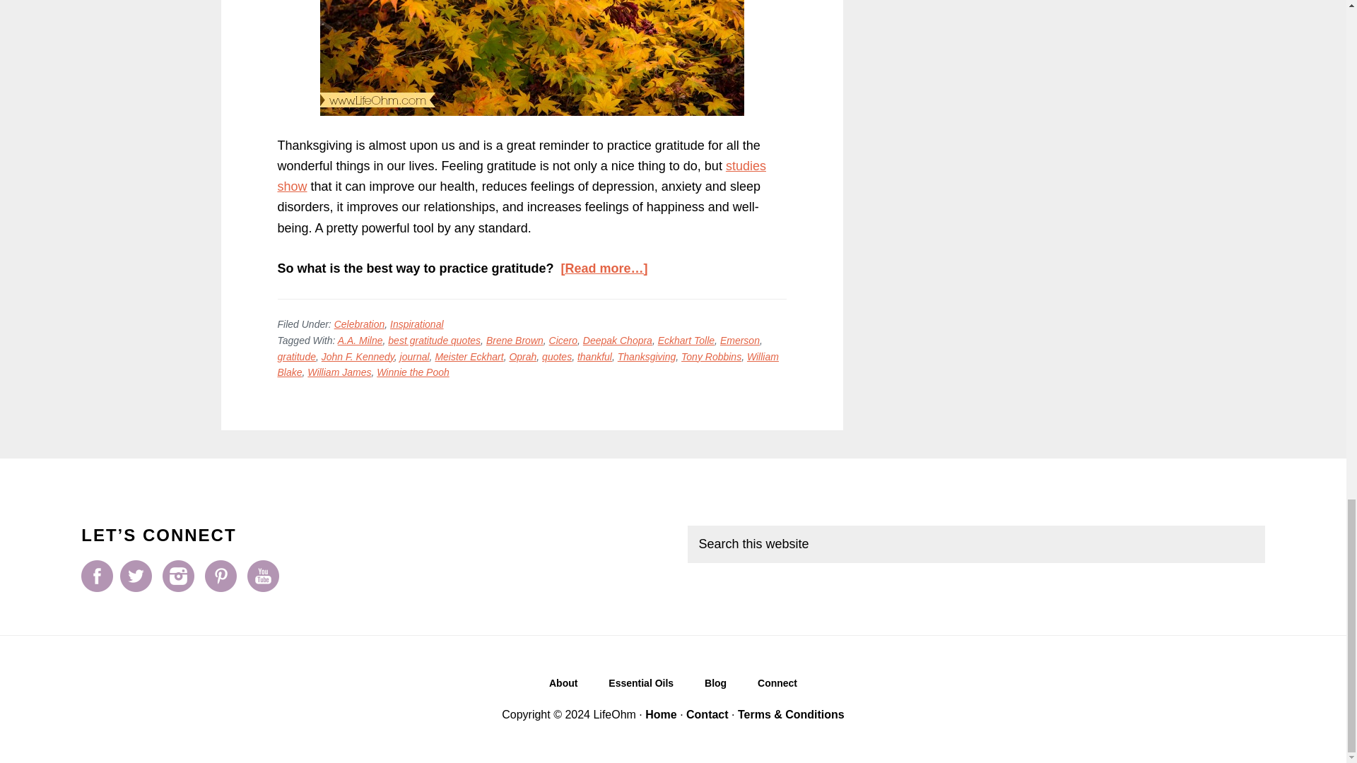  What do you see at coordinates (520, 176) in the screenshot?
I see `studies show` at bounding box center [520, 176].